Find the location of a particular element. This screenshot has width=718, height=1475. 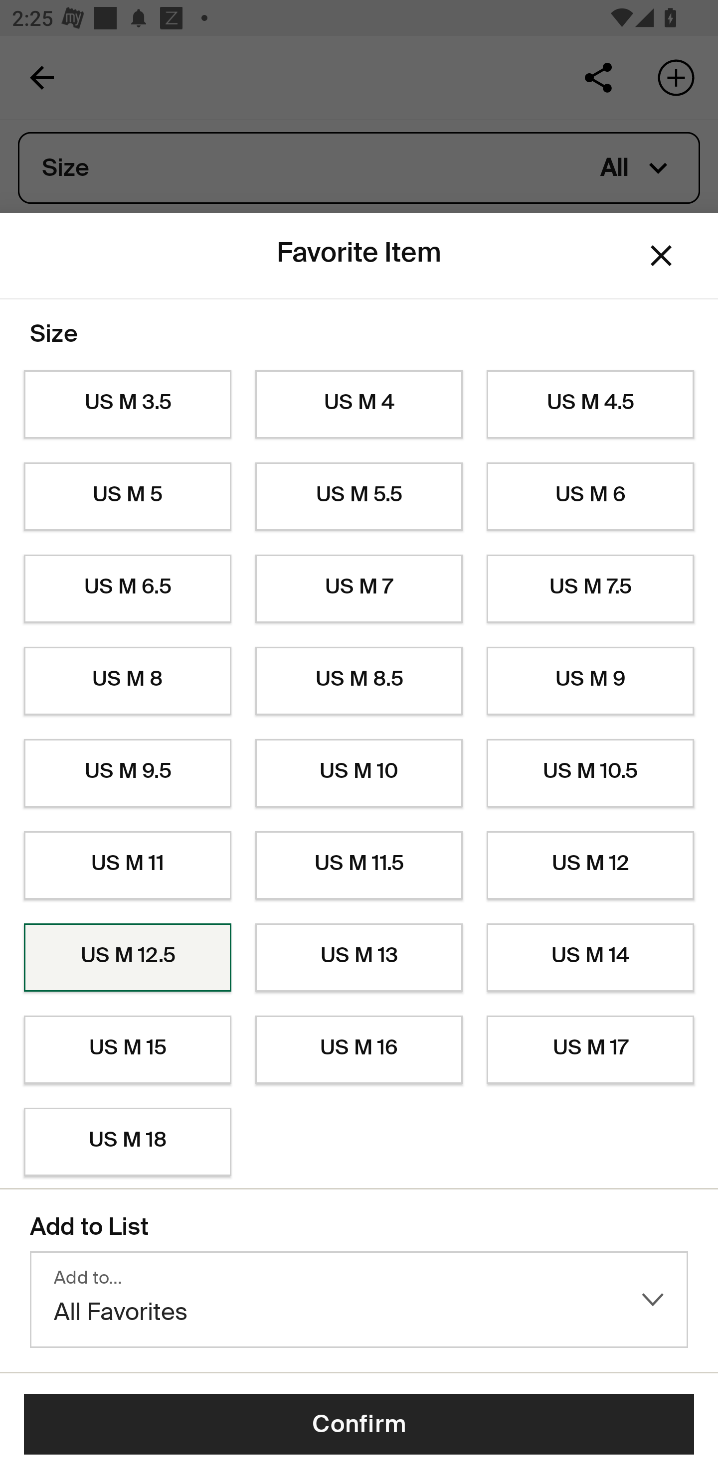

US M 11.5 is located at coordinates (359, 865).